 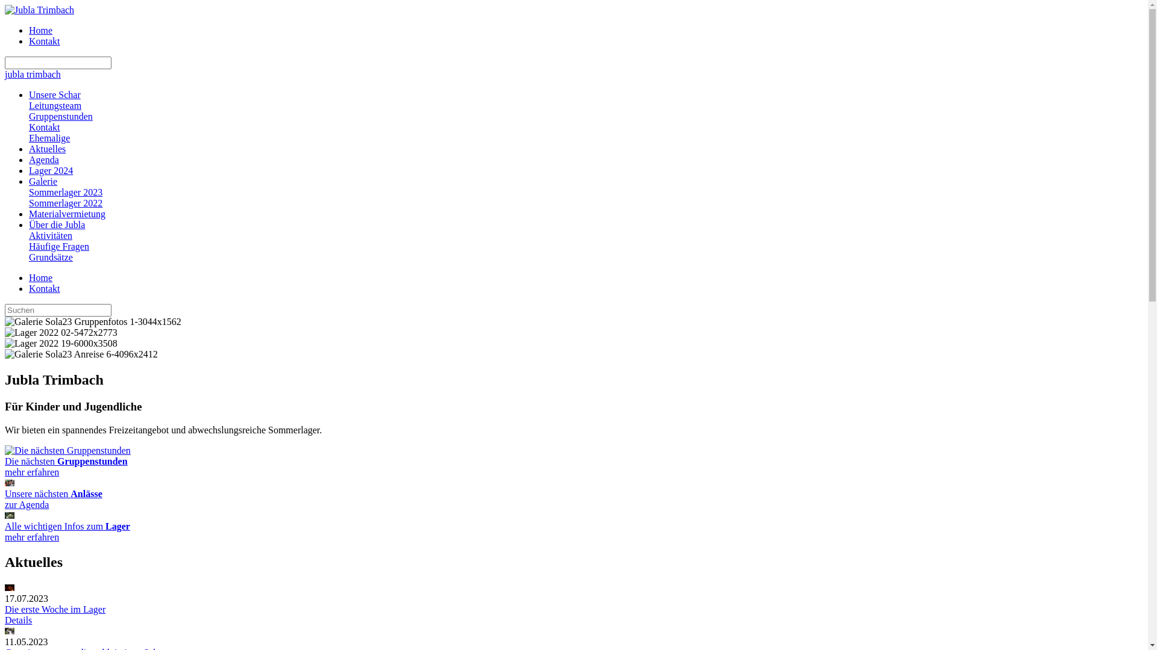 I want to click on Ehemalige, so click(x=49, y=138).